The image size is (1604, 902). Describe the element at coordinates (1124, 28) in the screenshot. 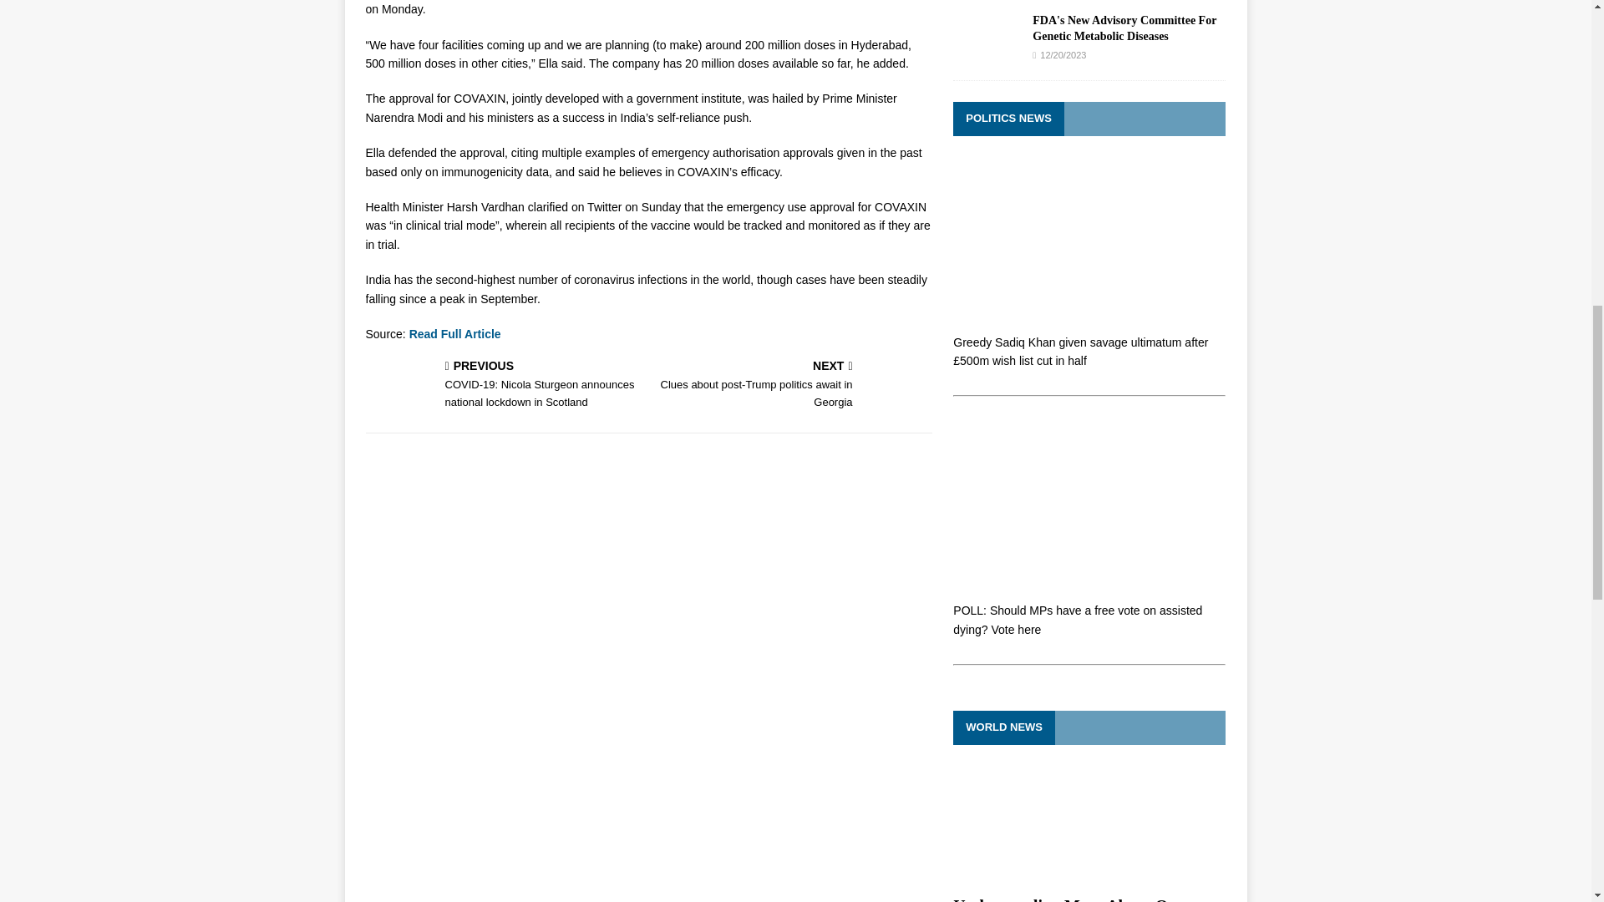

I see `Understanding More About Quest Room Platform` at that location.